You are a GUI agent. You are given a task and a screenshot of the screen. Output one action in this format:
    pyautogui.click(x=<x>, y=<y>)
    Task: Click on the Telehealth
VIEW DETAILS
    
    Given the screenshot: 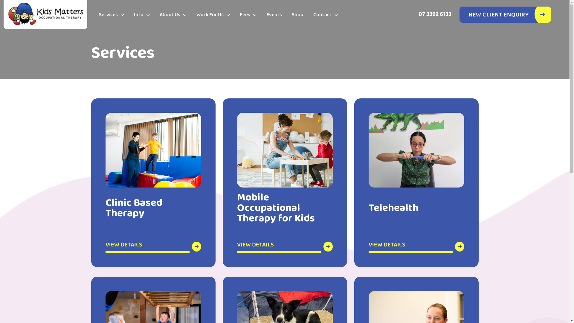 What is the action you would take?
    pyautogui.click(x=416, y=183)
    